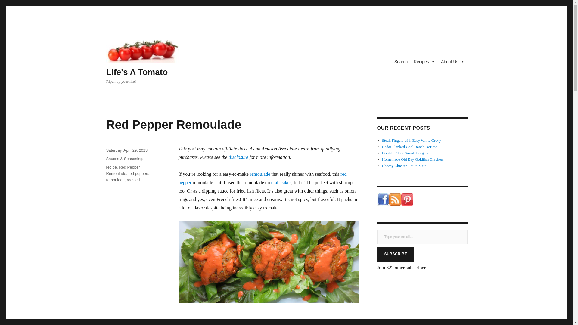 The image size is (578, 325). I want to click on Search, so click(401, 61).